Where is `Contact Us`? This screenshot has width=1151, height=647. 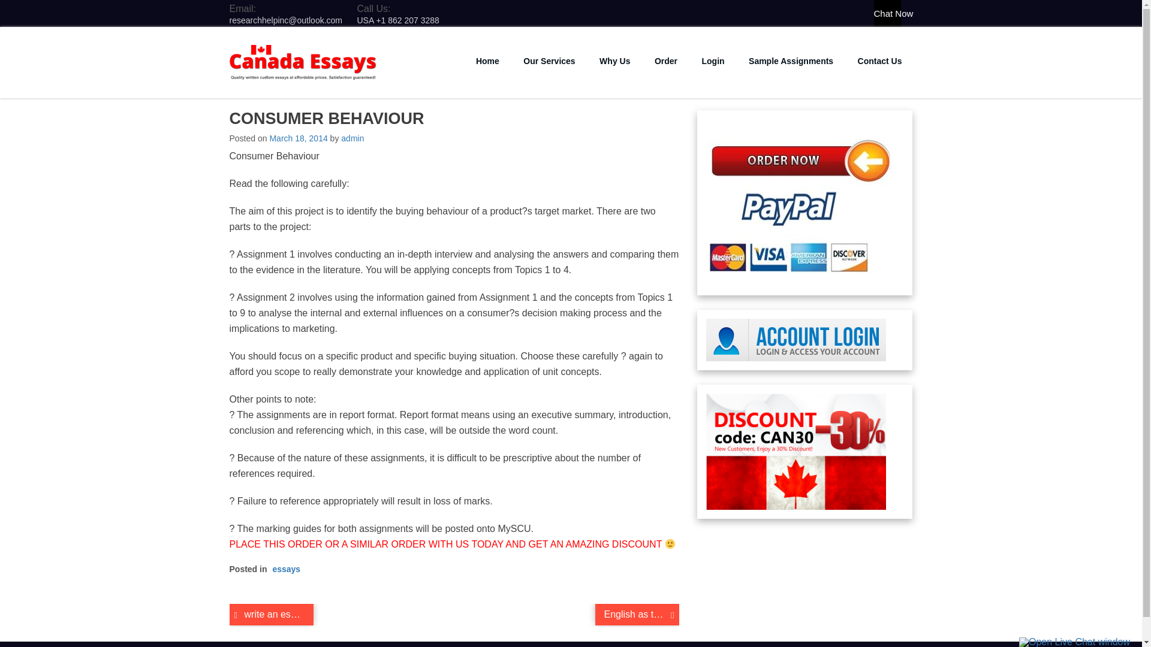
Contact Us is located at coordinates (880, 61).